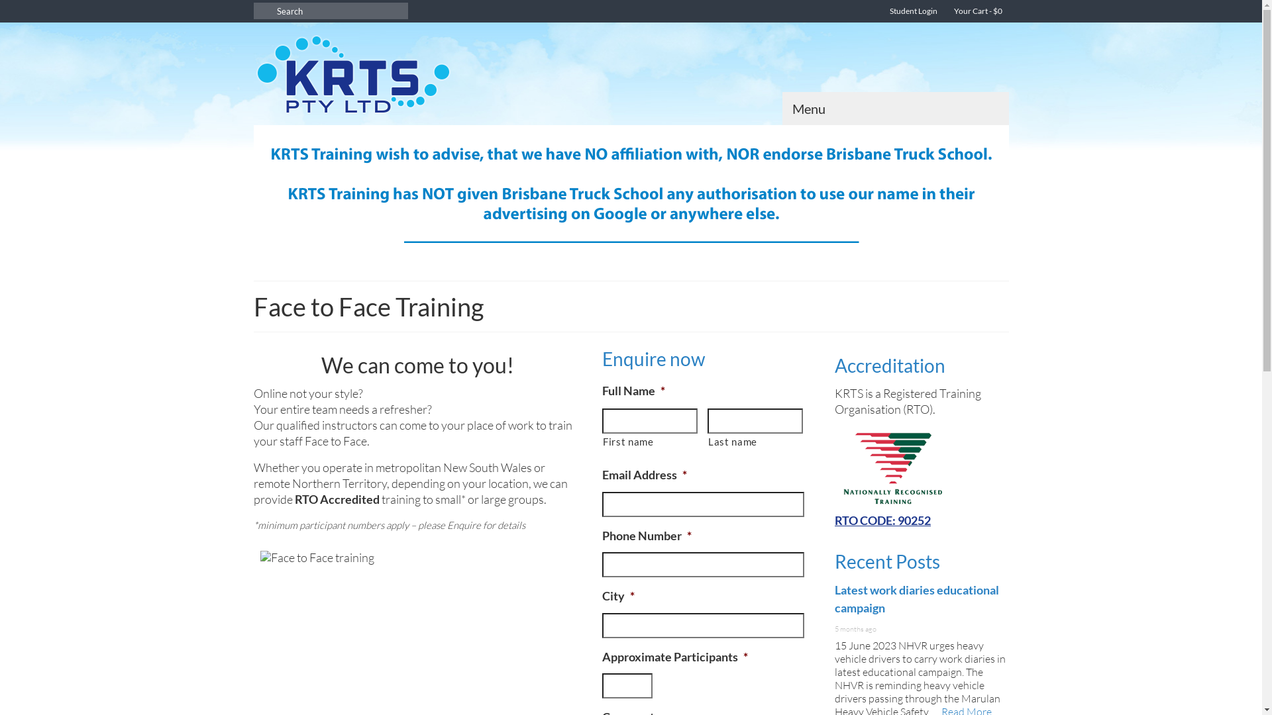 The height and width of the screenshot is (715, 1272). I want to click on Menu, so click(895, 109).